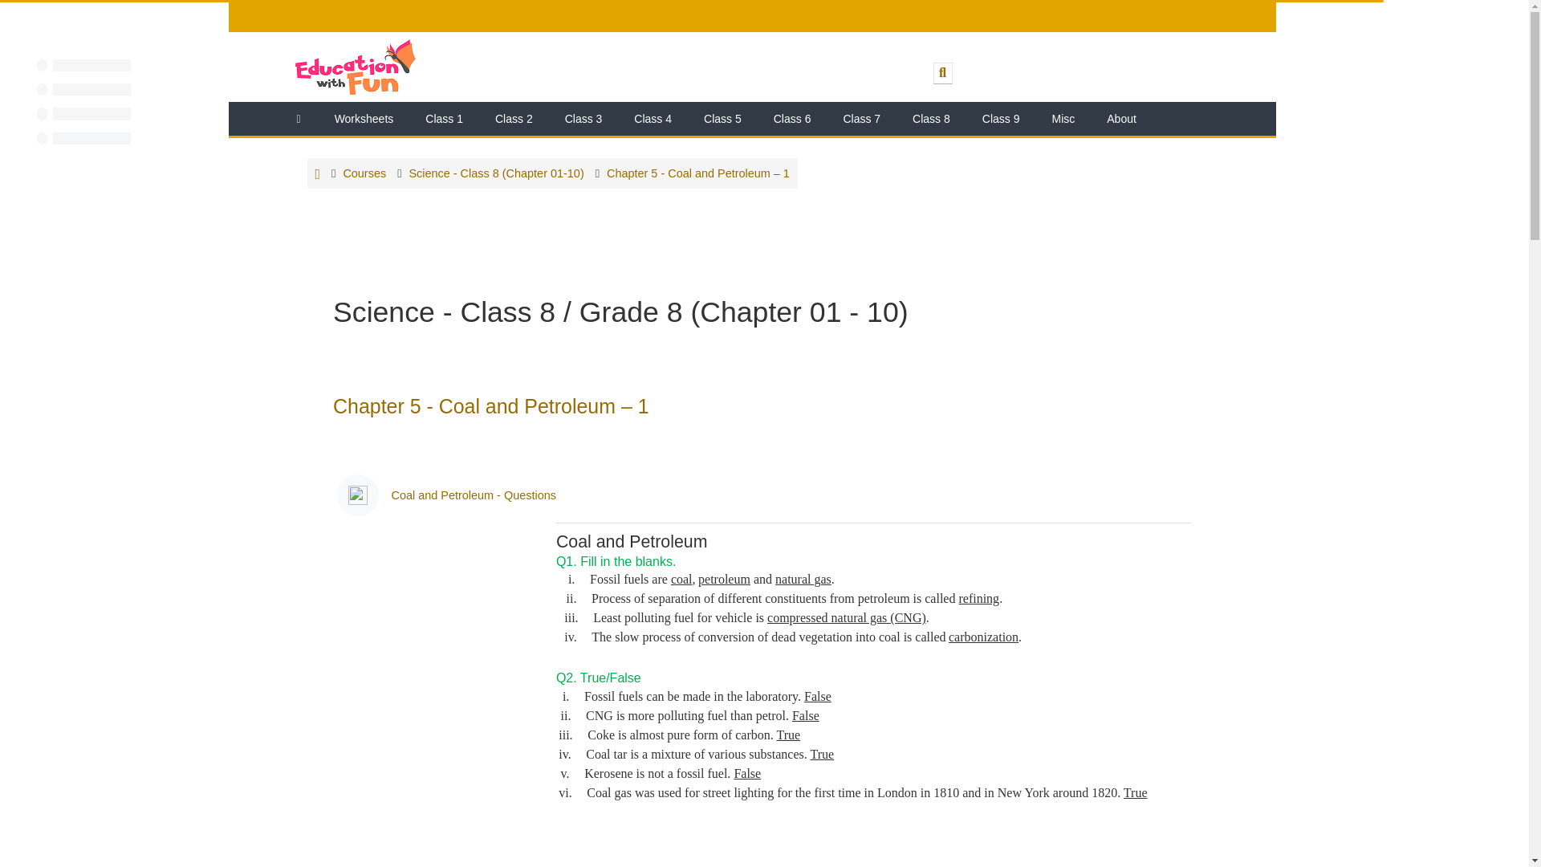  What do you see at coordinates (942, 72) in the screenshot?
I see `Toggle search input` at bounding box center [942, 72].